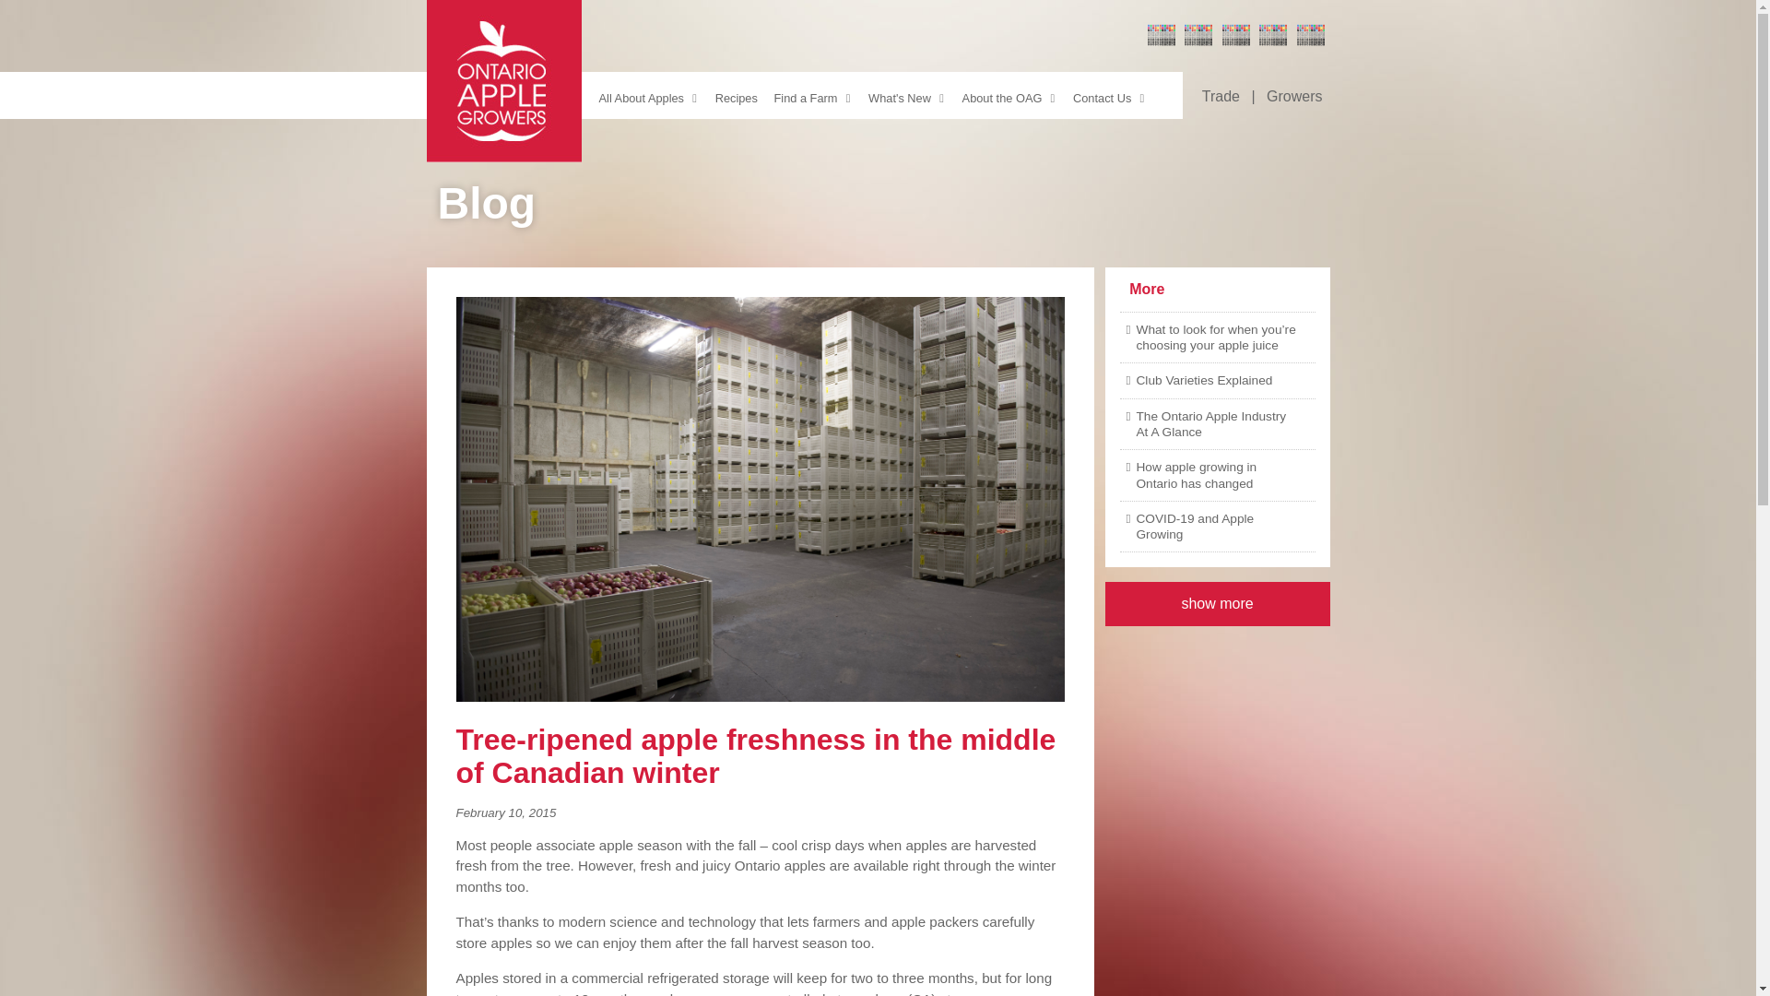 The height and width of the screenshot is (996, 1770). I want to click on Recipes , so click(738, 94).